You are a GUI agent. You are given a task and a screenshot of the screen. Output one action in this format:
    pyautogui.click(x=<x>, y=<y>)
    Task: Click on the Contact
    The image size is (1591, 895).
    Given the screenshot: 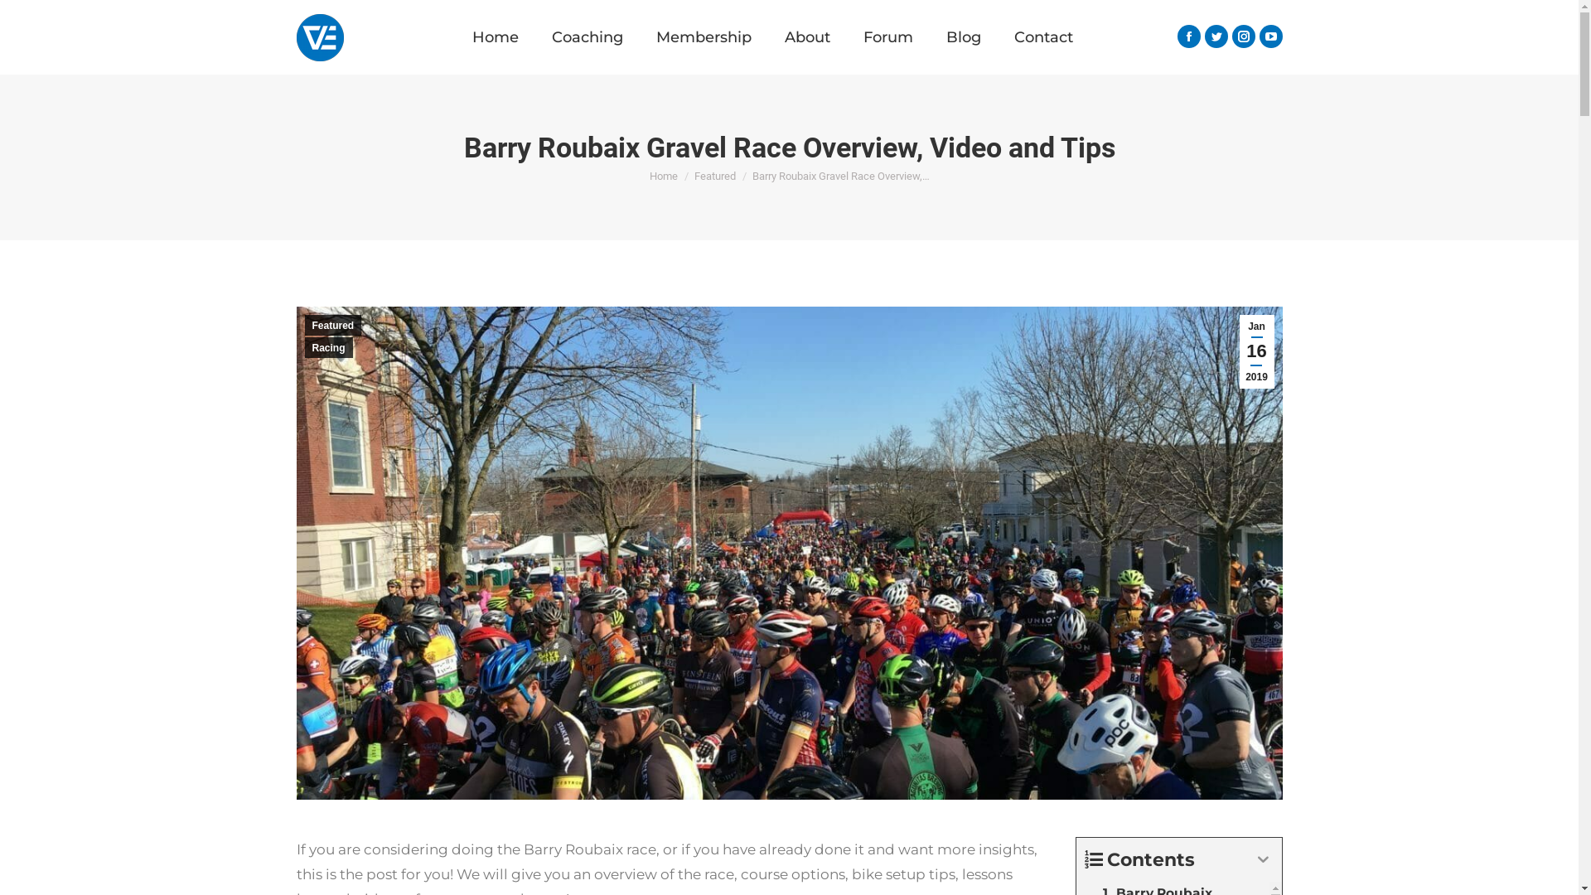 What is the action you would take?
    pyautogui.click(x=1044, y=37)
    